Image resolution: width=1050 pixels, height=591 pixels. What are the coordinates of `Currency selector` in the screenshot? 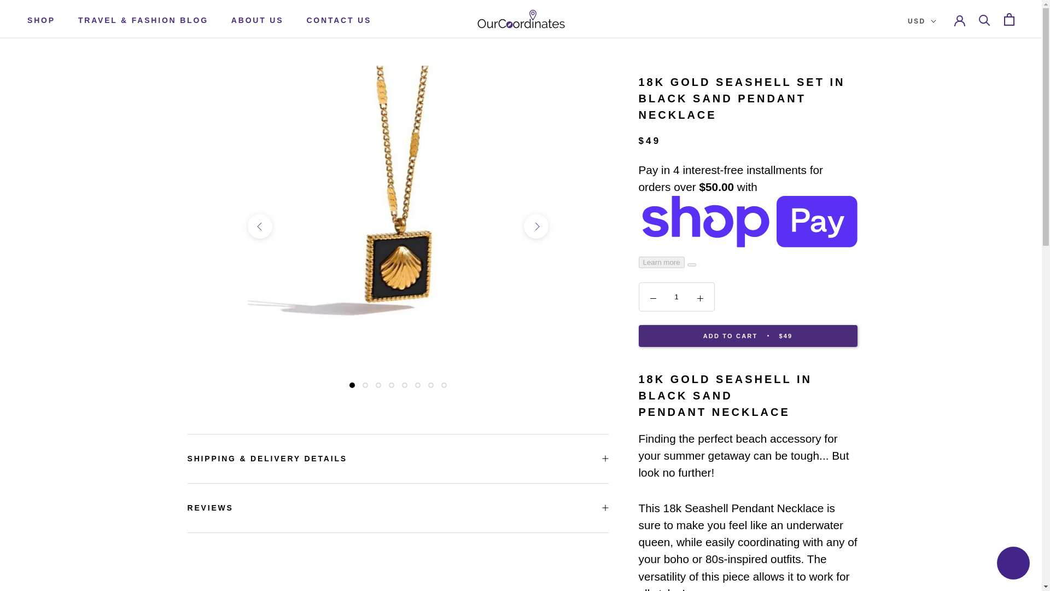 It's located at (922, 21).